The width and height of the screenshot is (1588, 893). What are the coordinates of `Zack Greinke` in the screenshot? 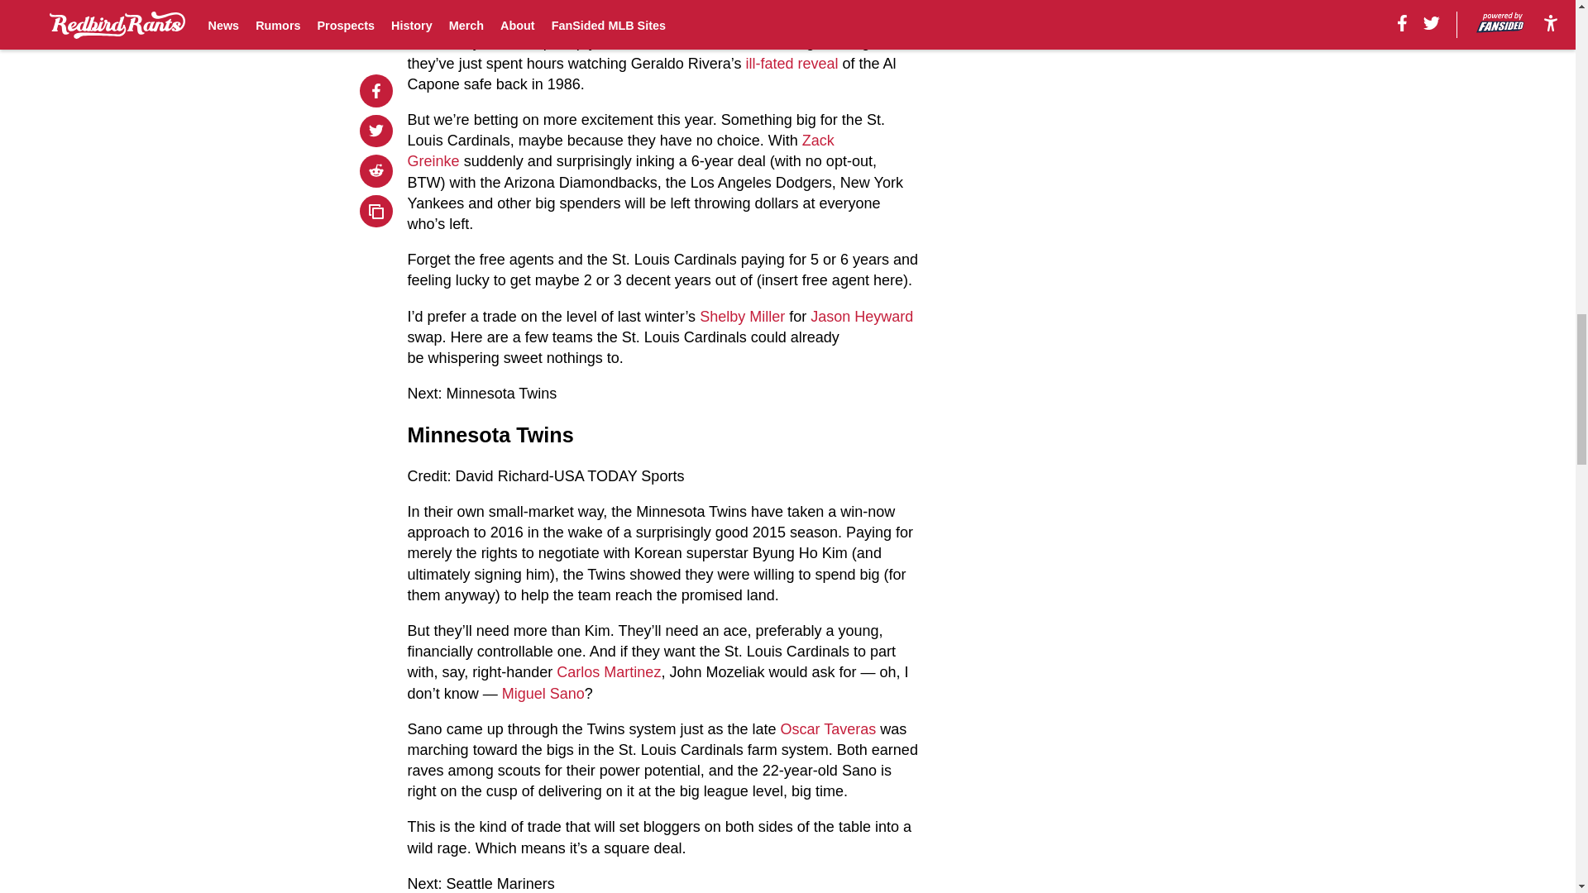 It's located at (621, 150).